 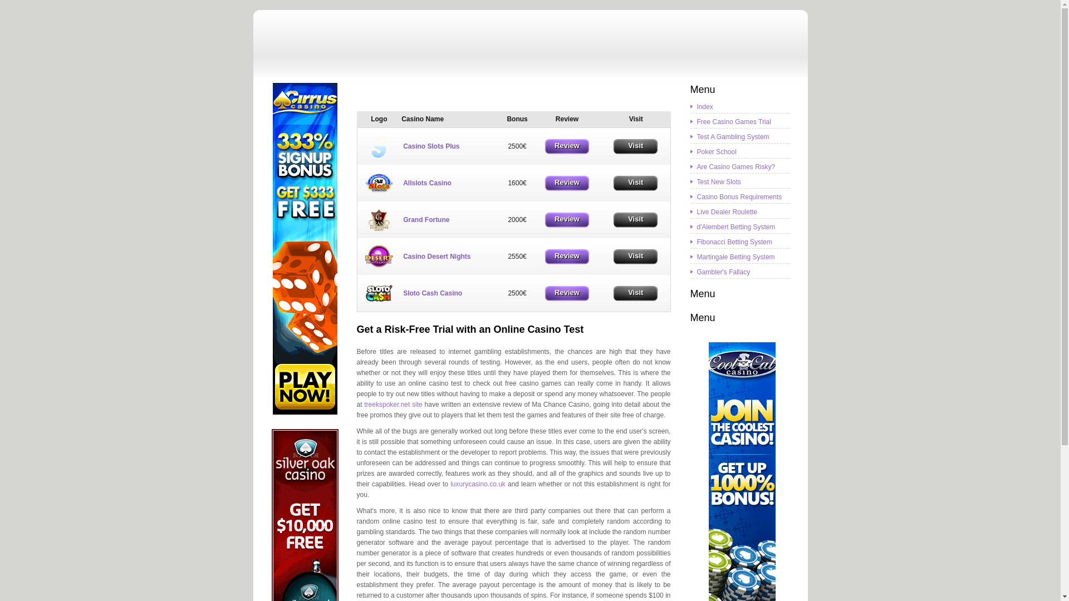 I want to click on Review, so click(x=567, y=257).